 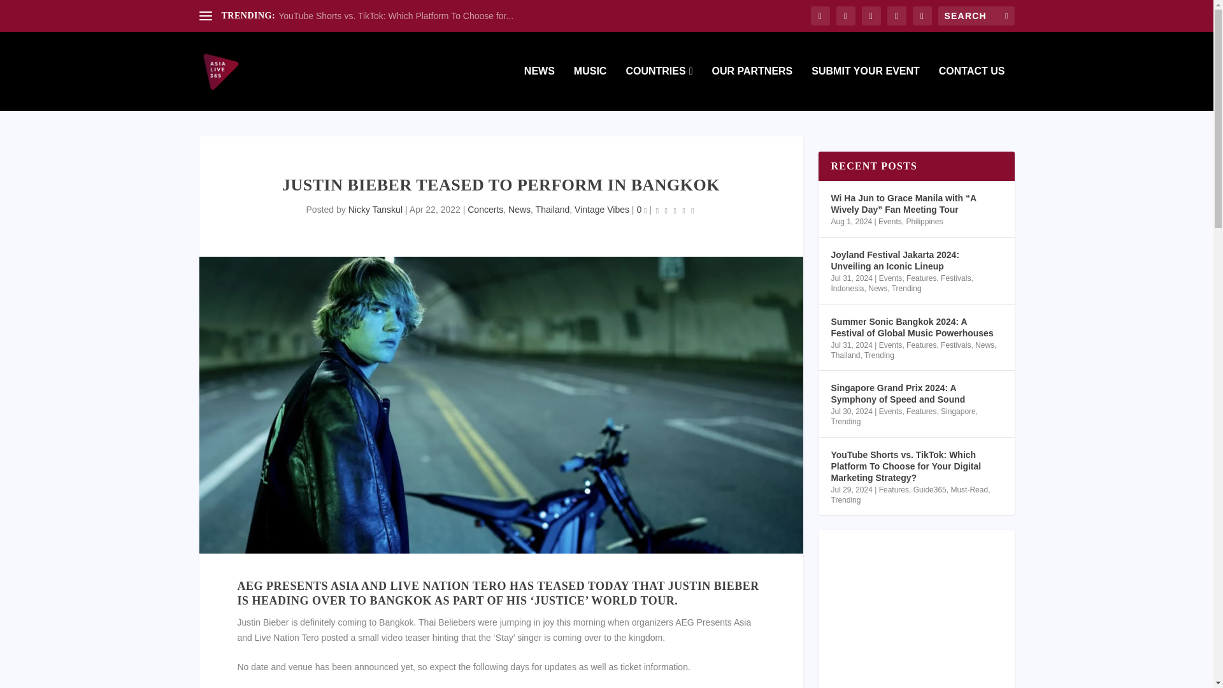 I want to click on Rating: 0.00, so click(x=675, y=210).